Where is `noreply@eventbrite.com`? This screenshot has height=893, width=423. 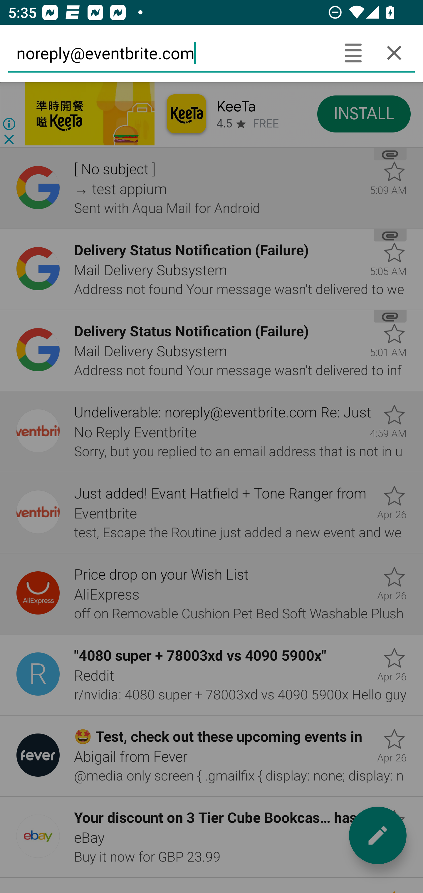
noreply@eventbrite.com is located at coordinates (170, 53).